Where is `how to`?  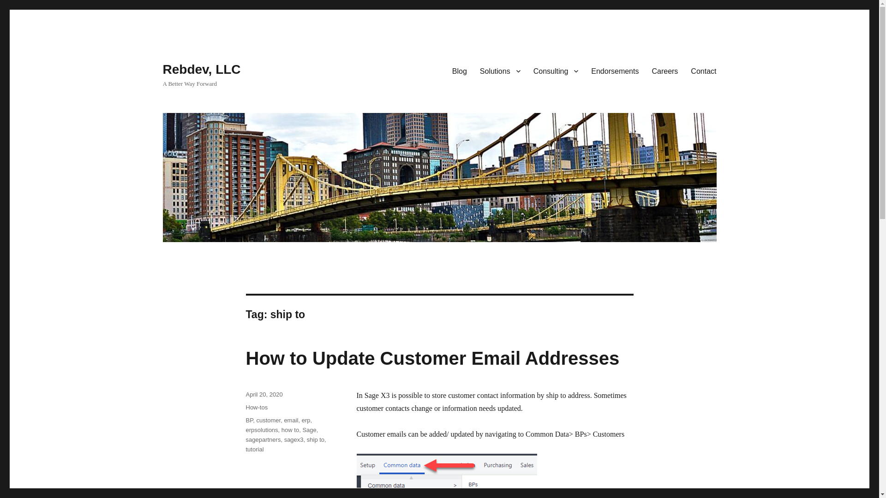 how to is located at coordinates (290, 430).